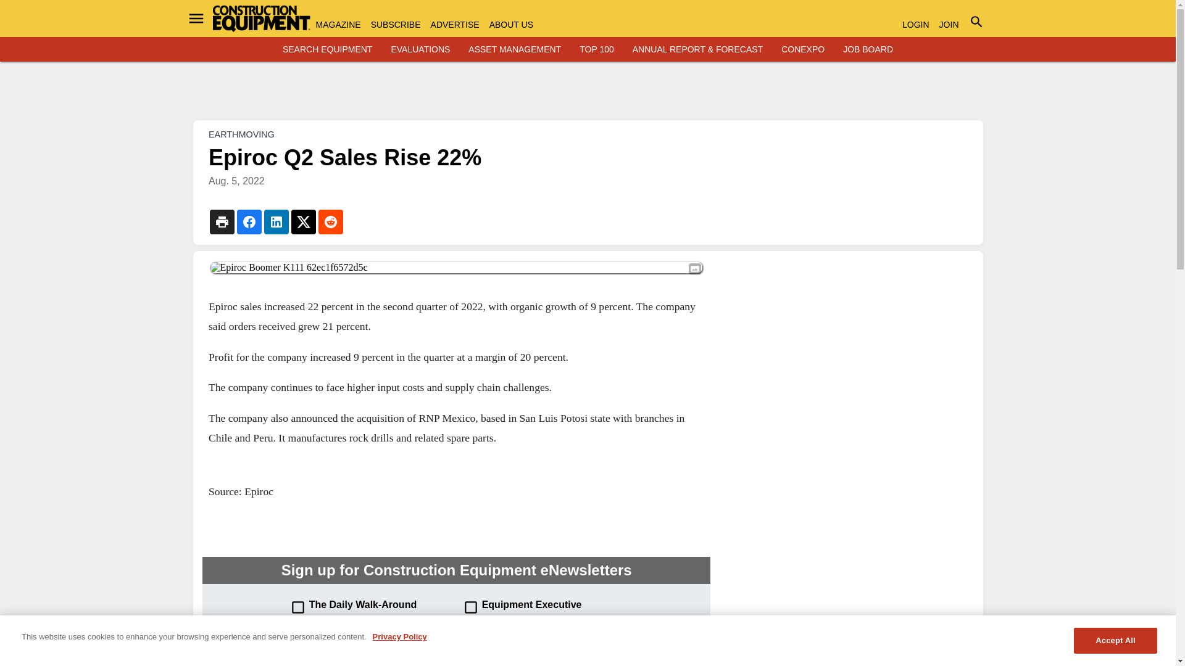 The image size is (1185, 666). I want to click on SUBSCRIBE, so click(395, 25).